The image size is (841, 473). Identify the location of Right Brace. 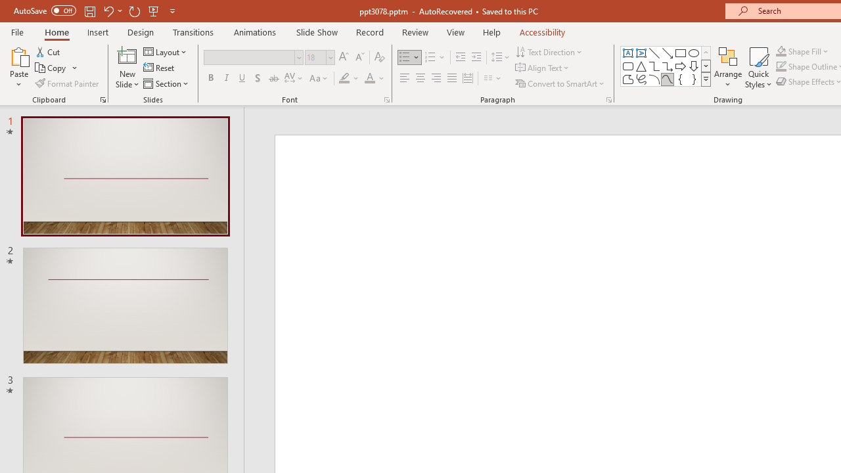
(694, 79).